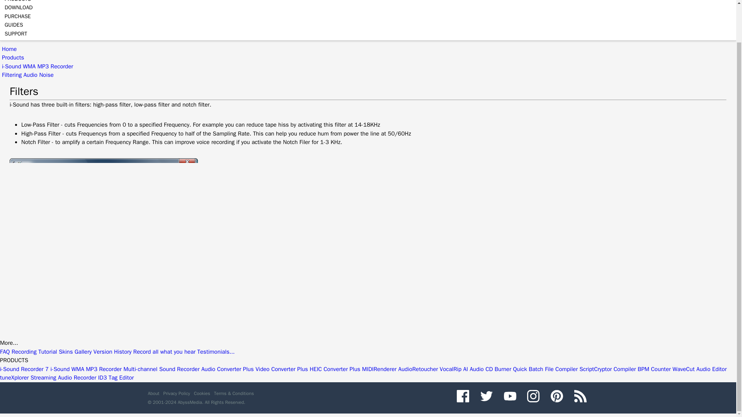 The height and width of the screenshot is (417, 742). What do you see at coordinates (116, 378) in the screenshot?
I see `ID3 Tag Editor` at bounding box center [116, 378].